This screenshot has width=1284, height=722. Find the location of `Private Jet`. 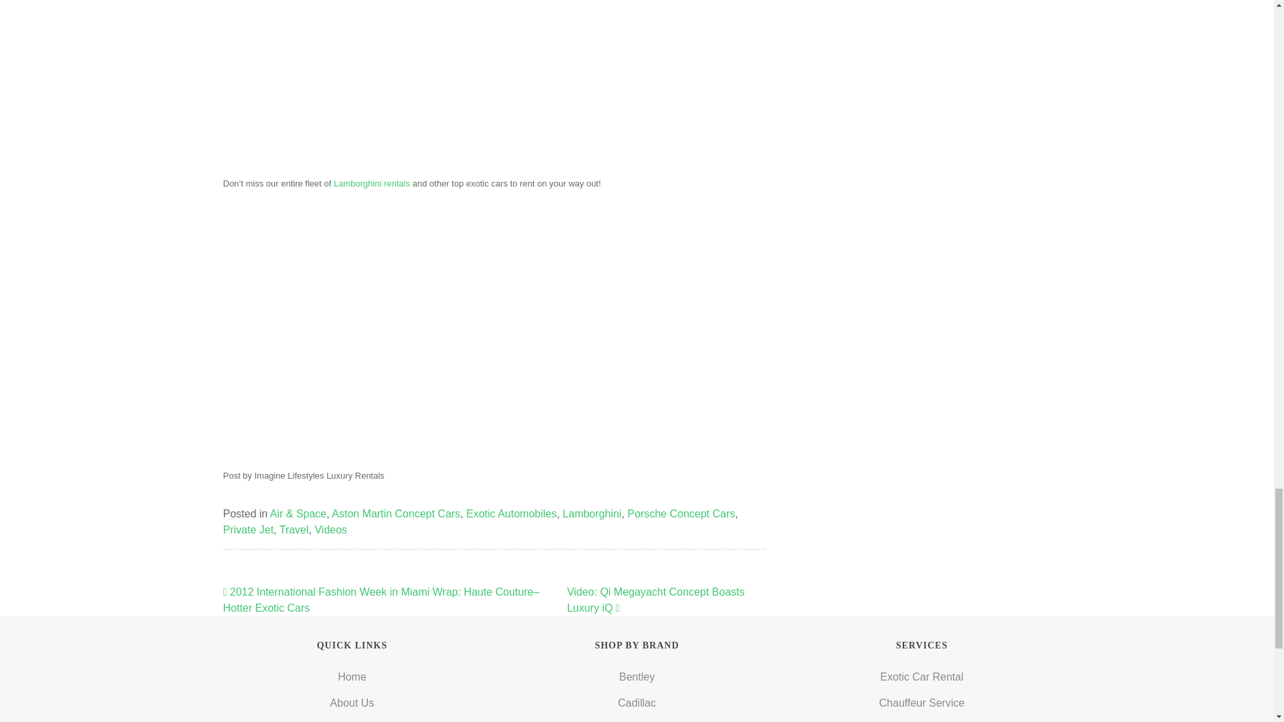

Private Jet is located at coordinates (249, 529).